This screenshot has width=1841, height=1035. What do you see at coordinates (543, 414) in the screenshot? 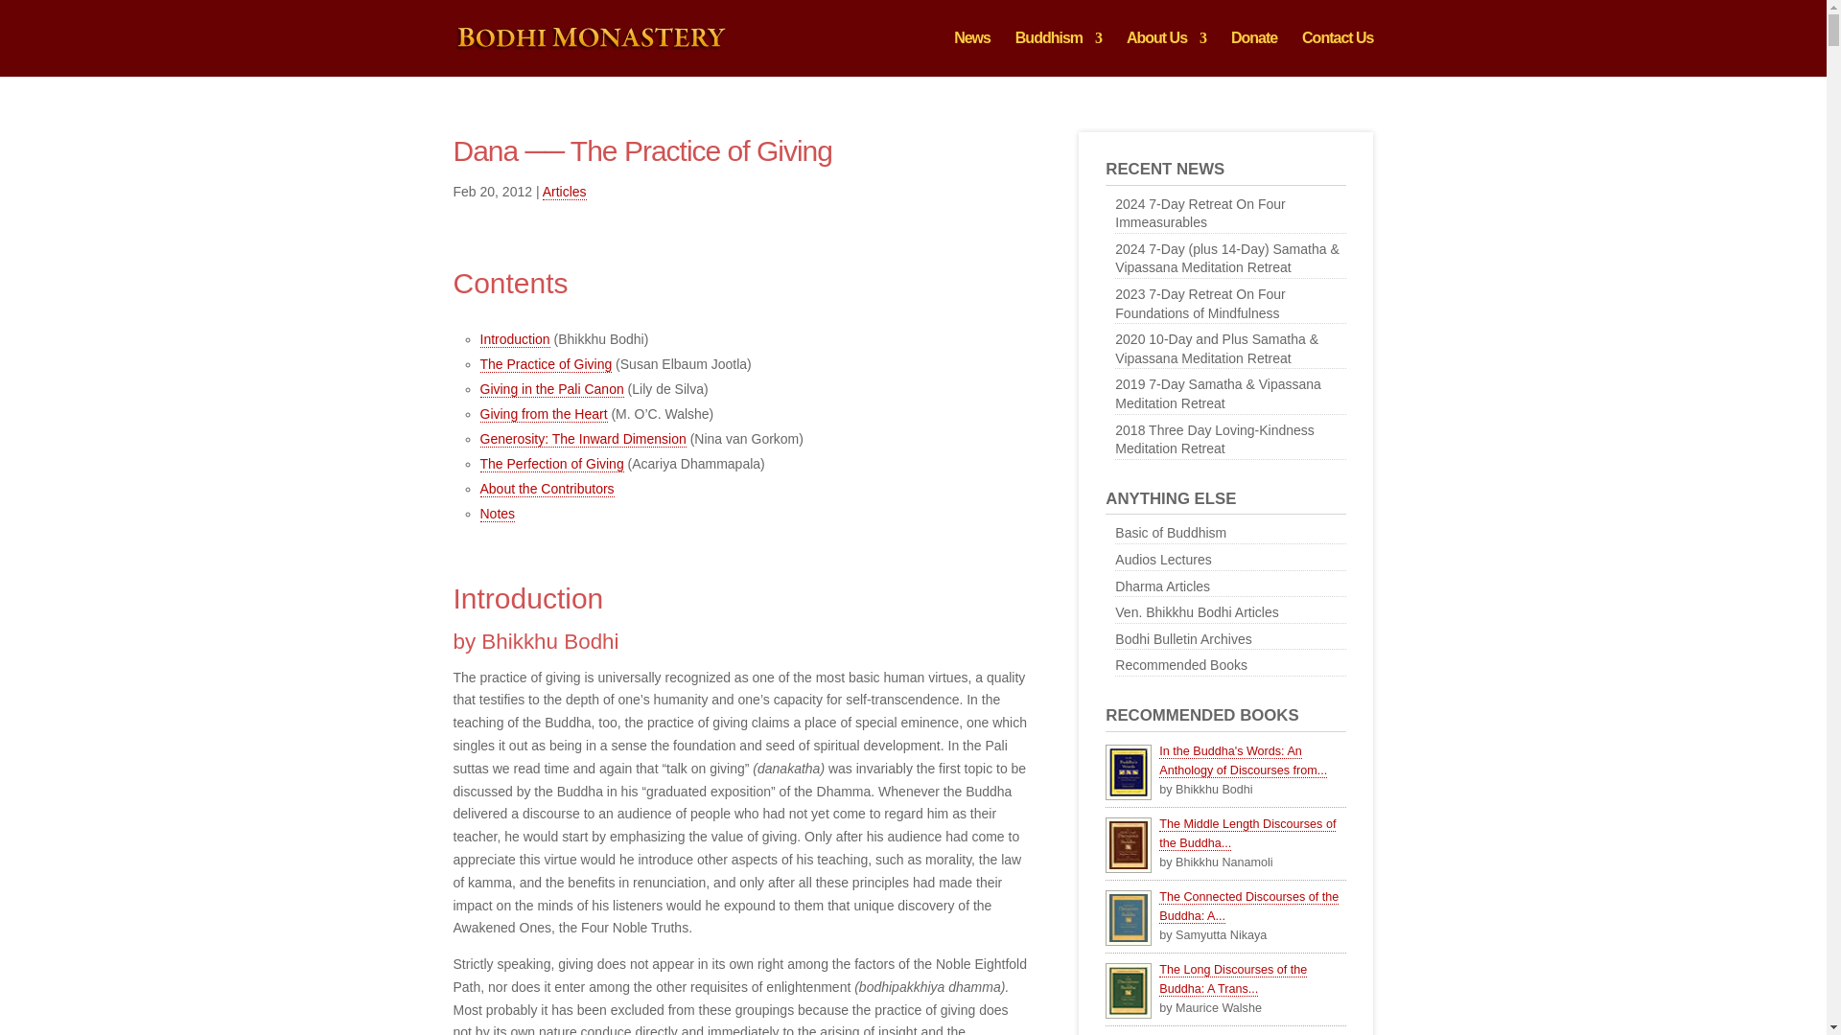
I see `Giving from the Heart` at bounding box center [543, 414].